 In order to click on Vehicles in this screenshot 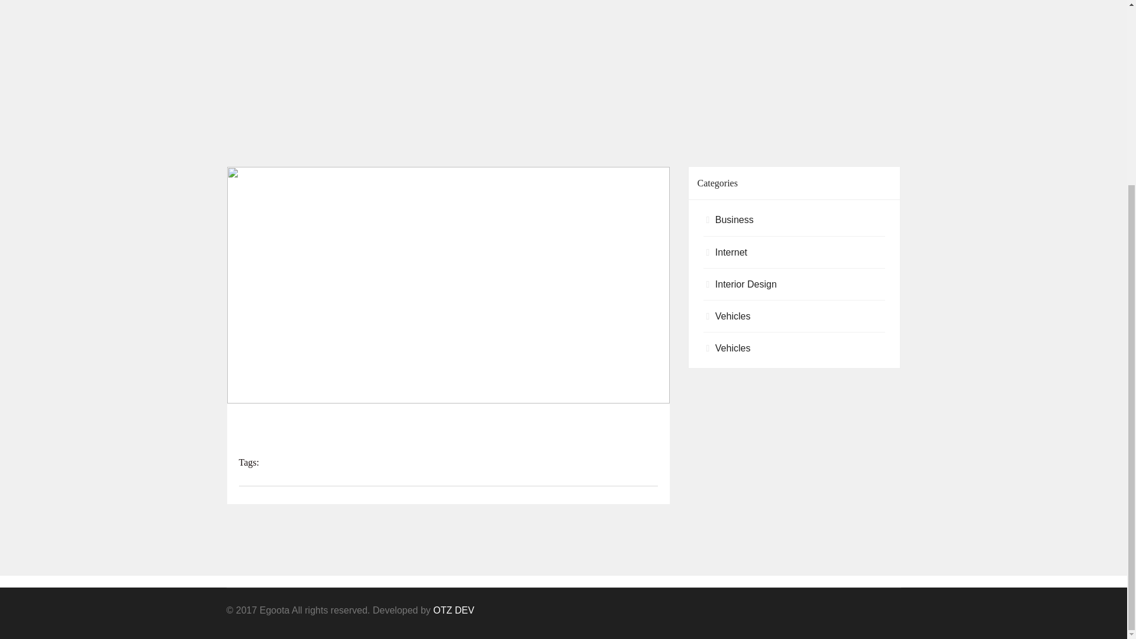, I will do `click(733, 316)`.